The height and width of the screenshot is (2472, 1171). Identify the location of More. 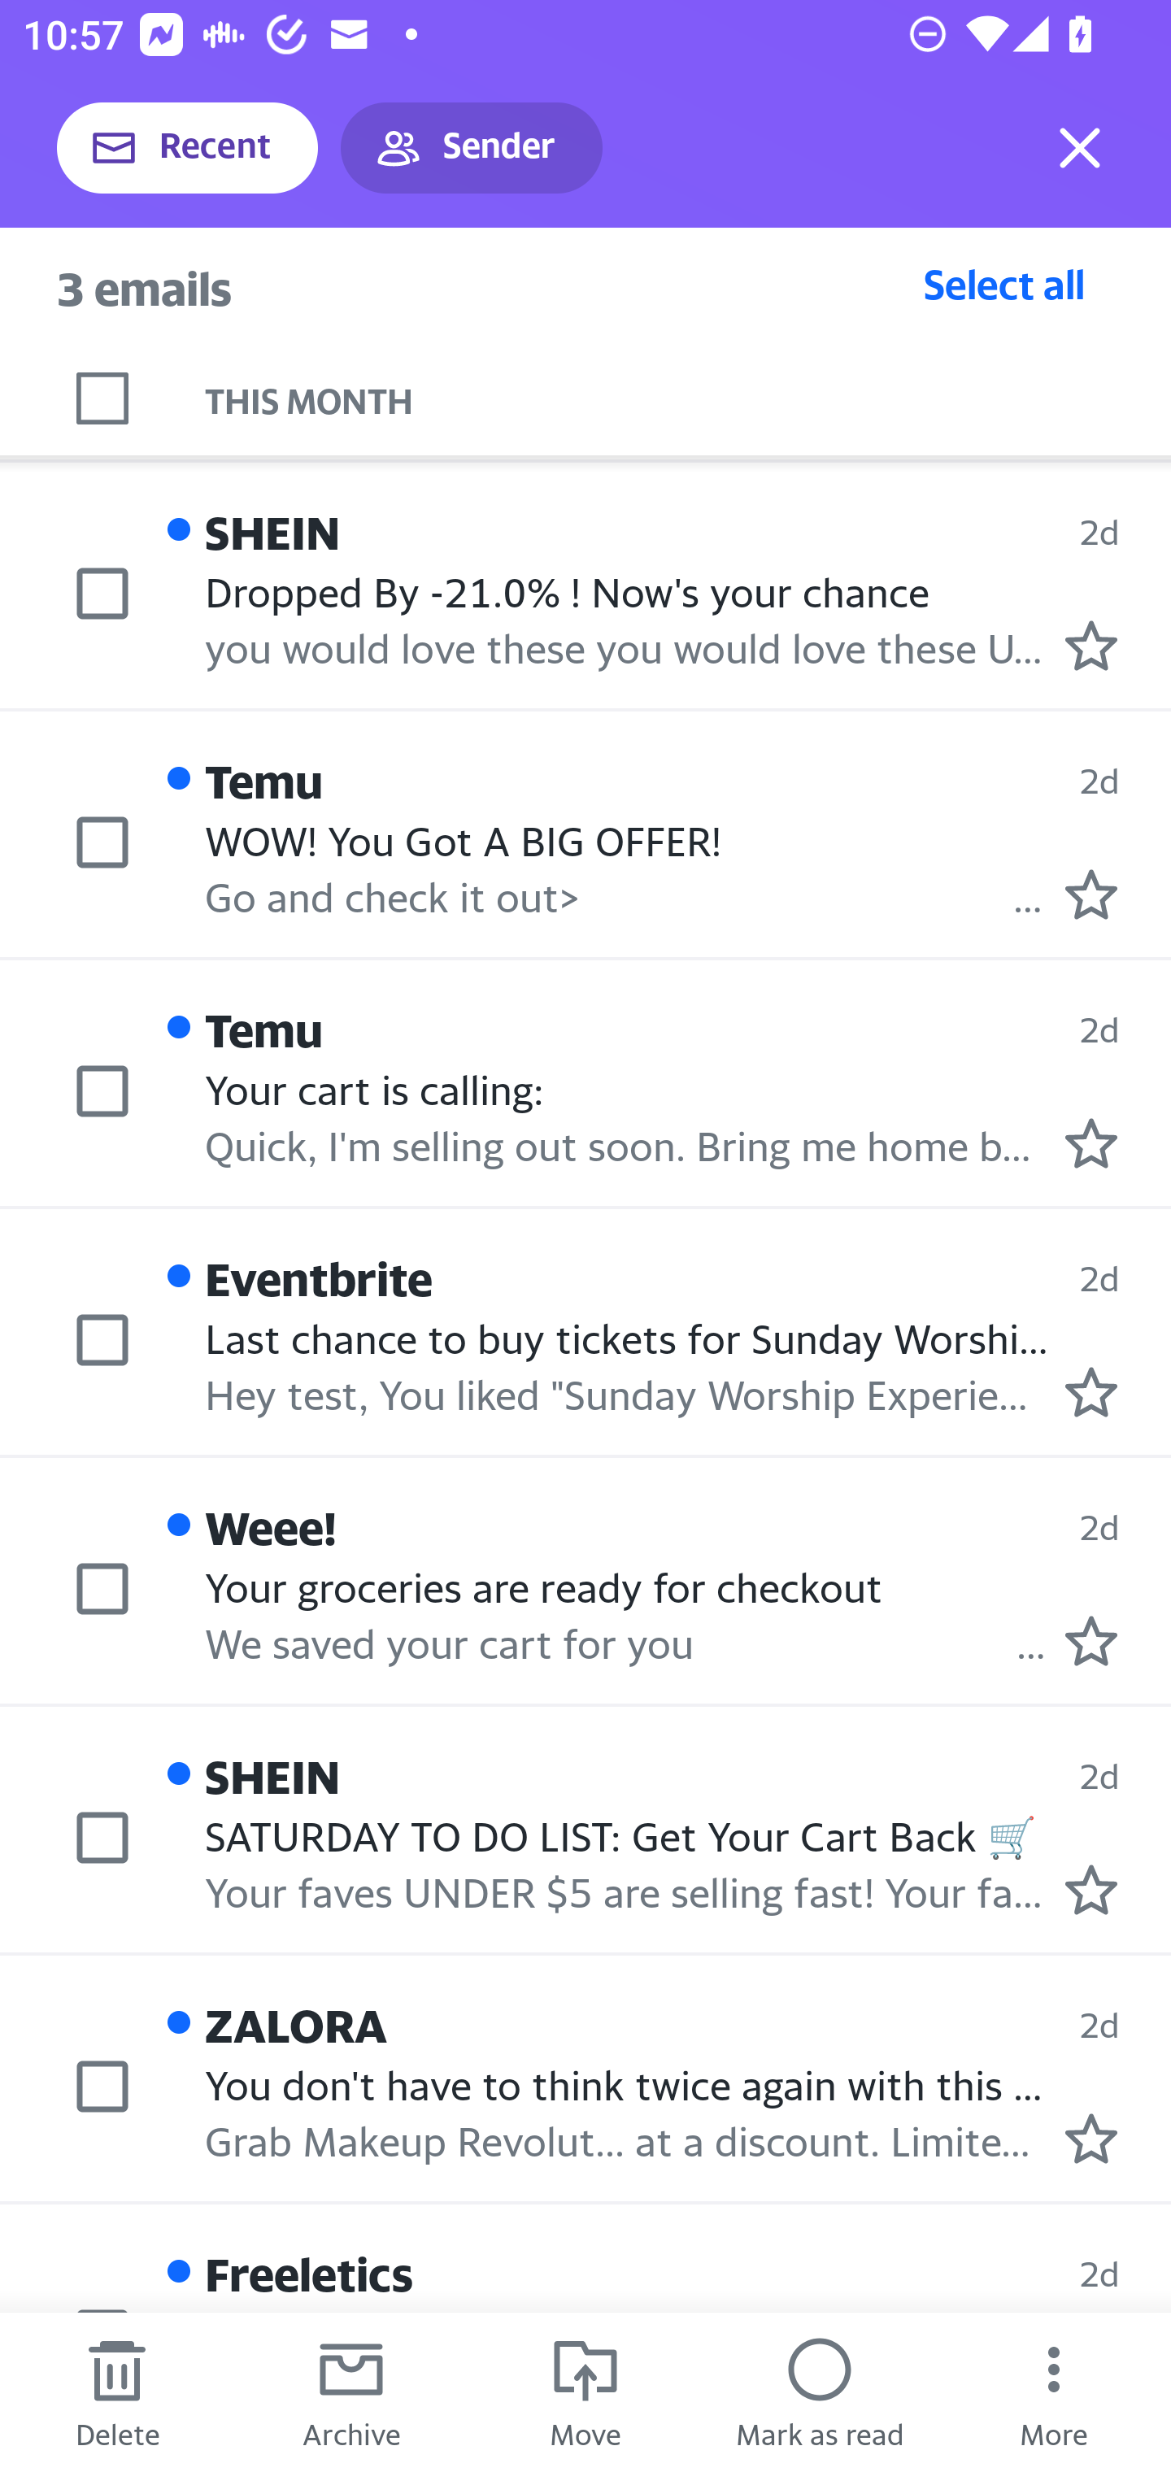
(1054, 2392).